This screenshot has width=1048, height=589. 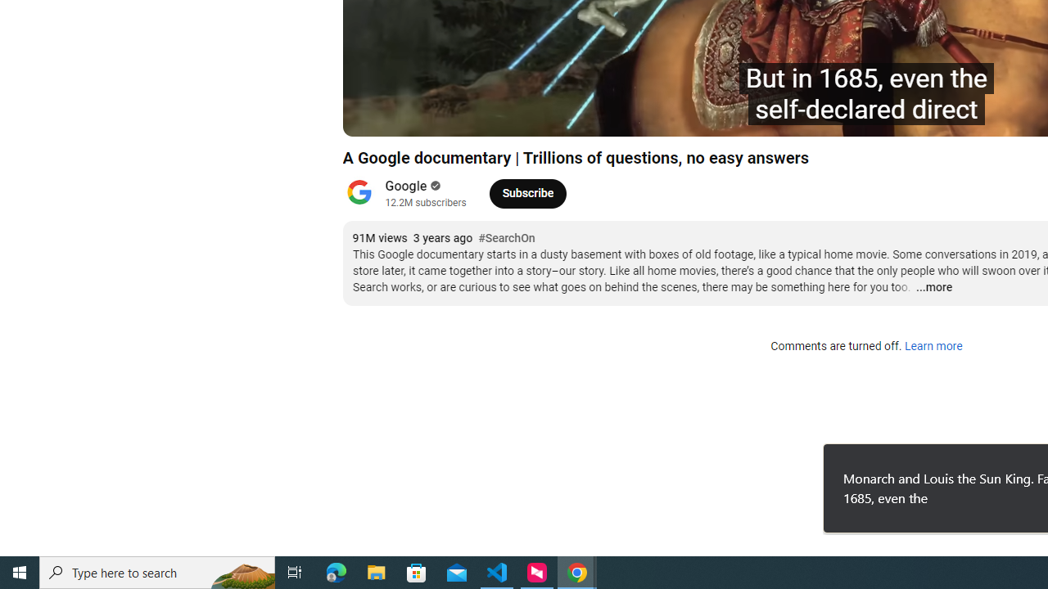 I want to click on Learn more, so click(x=933, y=347).